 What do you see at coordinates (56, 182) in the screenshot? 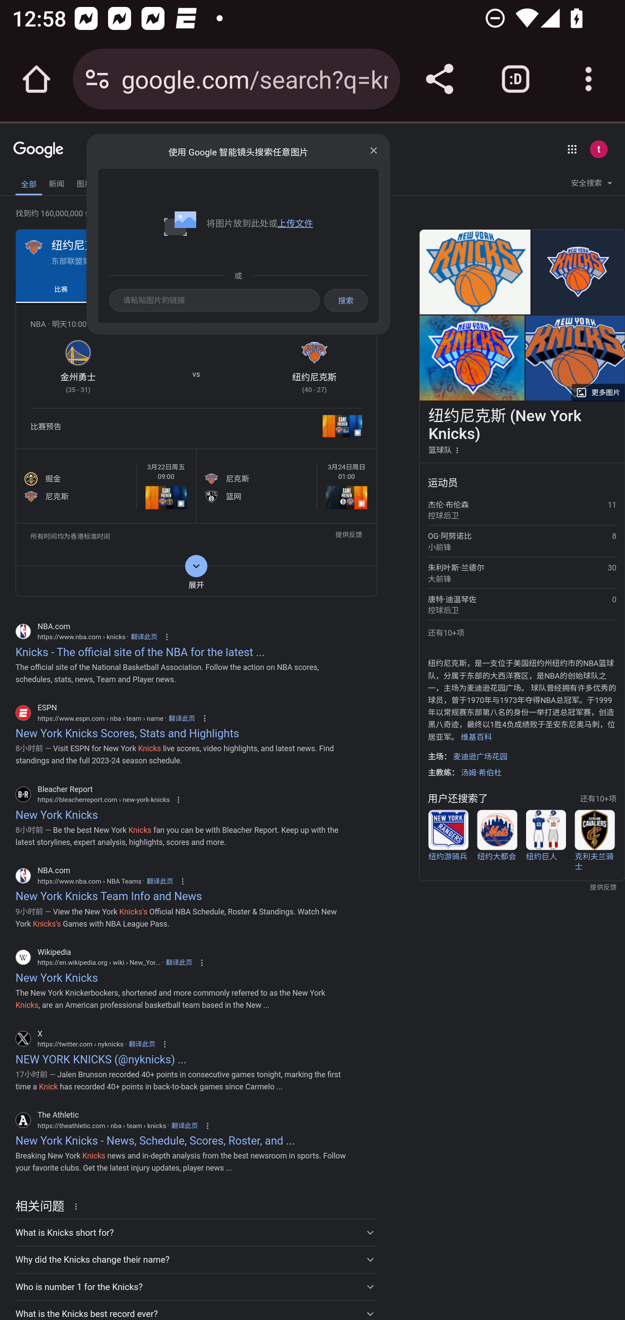
I see `新闻` at bounding box center [56, 182].